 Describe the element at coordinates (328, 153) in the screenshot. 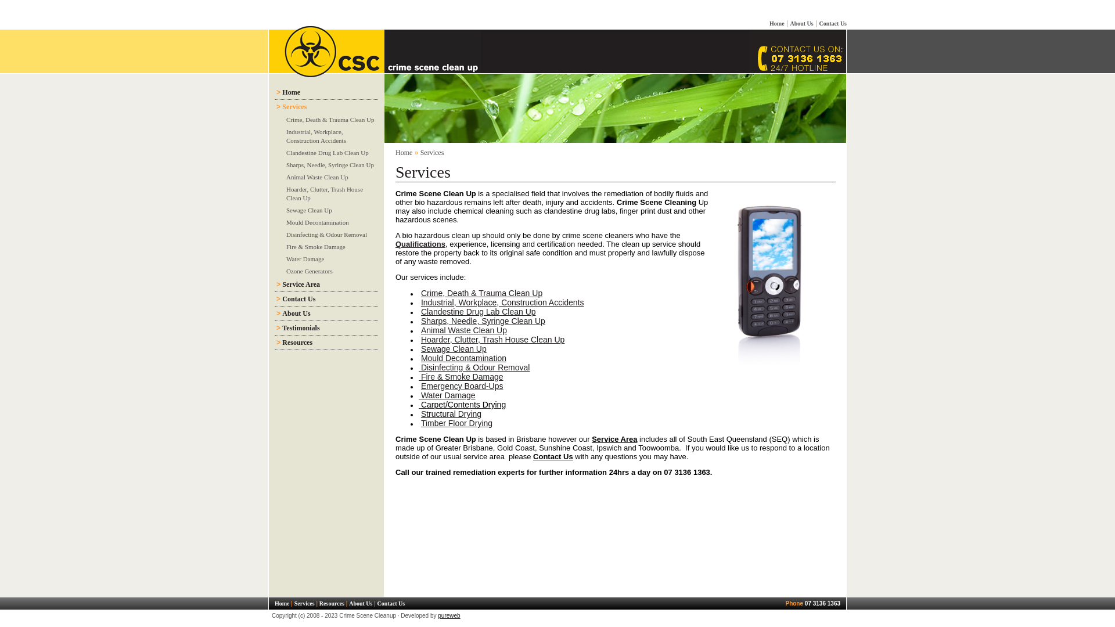

I see `Clandestine Drug Lab Clean Up` at that location.